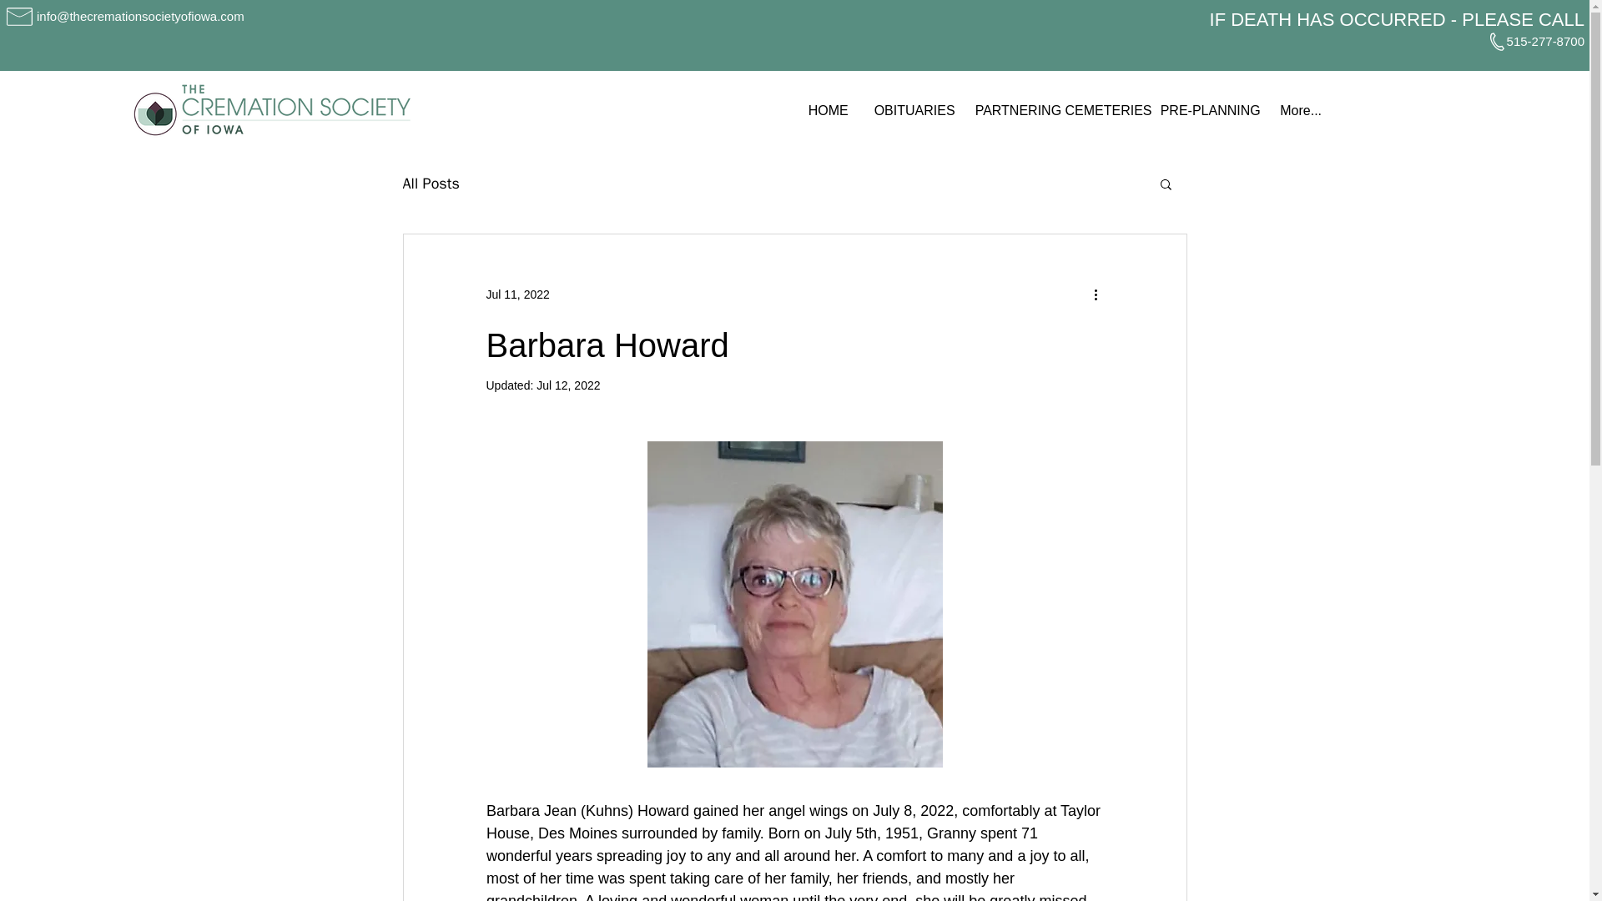  I want to click on All Posts, so click(430, 184).